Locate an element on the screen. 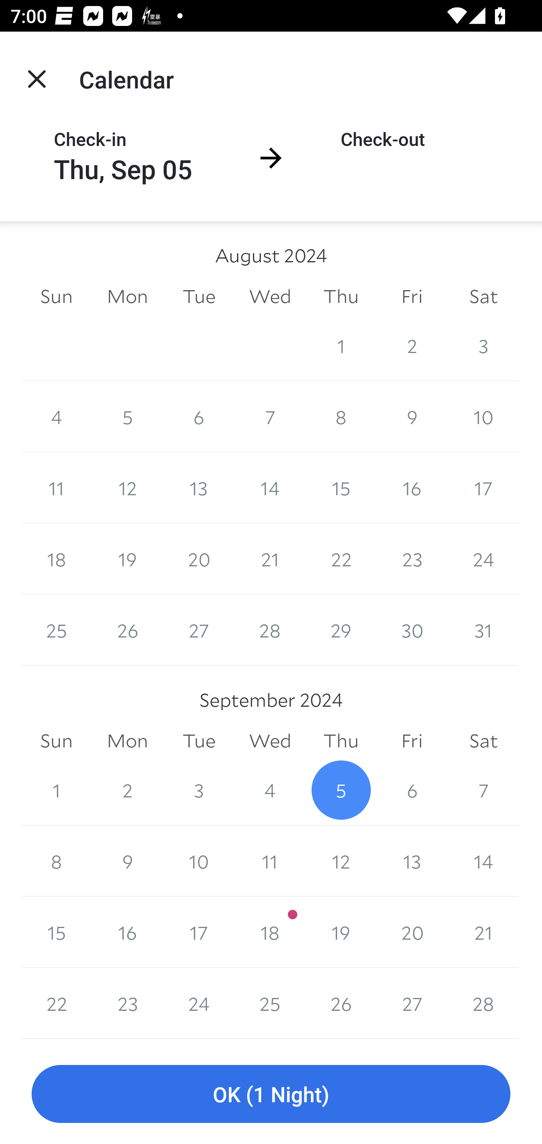 The width and height of the screenshot is (542, 1144). 3 3 August 2024 is located at coordinates (483, 345).